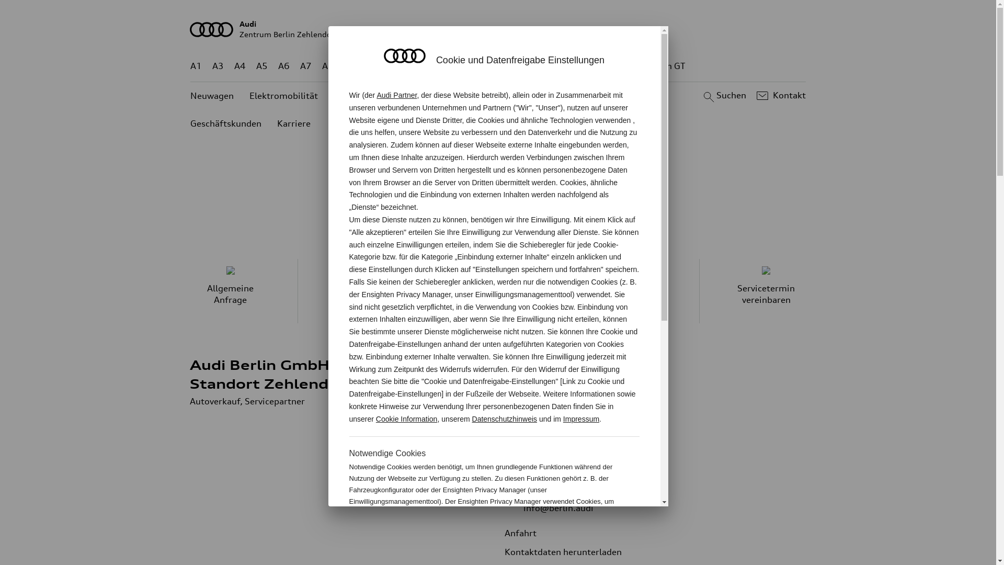  What do you see at coordinates (467, 66) in the screenshot?
I see `Q7` at bounding box center [467, 66].